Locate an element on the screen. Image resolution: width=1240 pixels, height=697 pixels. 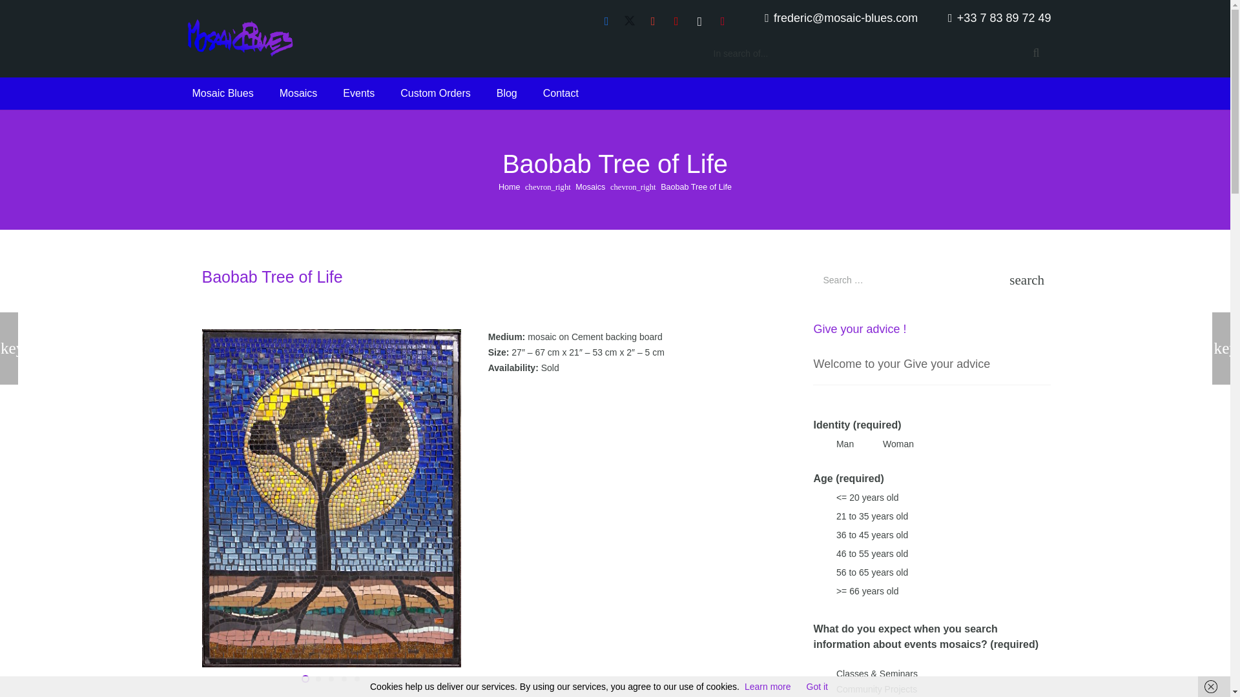
Instagram is located at coordinates (699, 21).